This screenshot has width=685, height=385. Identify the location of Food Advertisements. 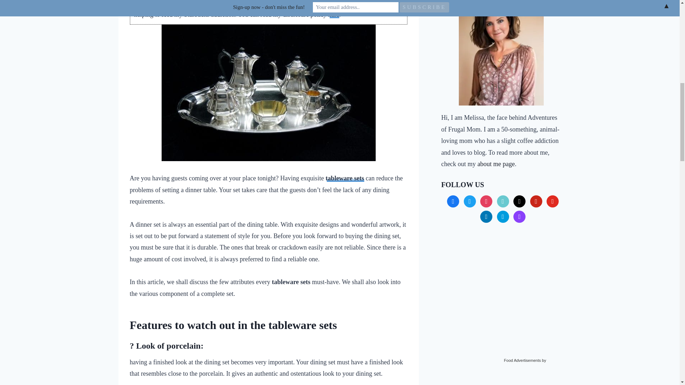
(522, 360).